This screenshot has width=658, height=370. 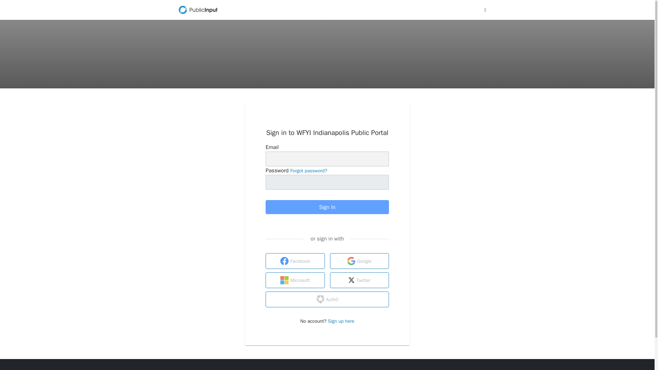 What do you see at coordinates (359, 261) in the screenshot?
I see `Google` at bounding box center [359, 261].